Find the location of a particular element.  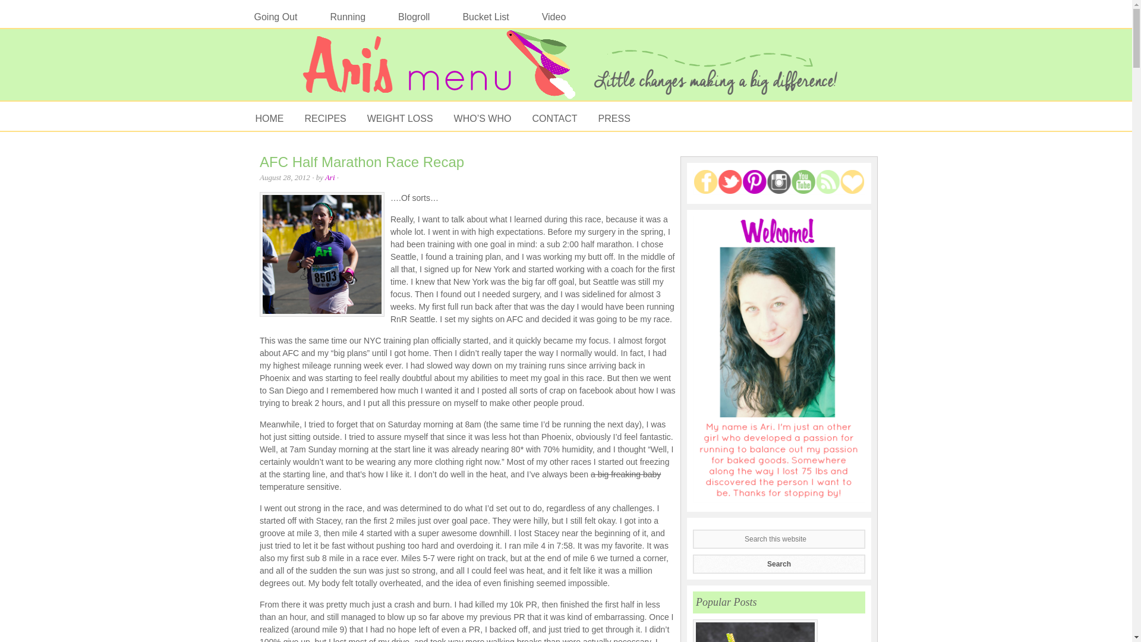

HOME is located at coordinates (266, 118).